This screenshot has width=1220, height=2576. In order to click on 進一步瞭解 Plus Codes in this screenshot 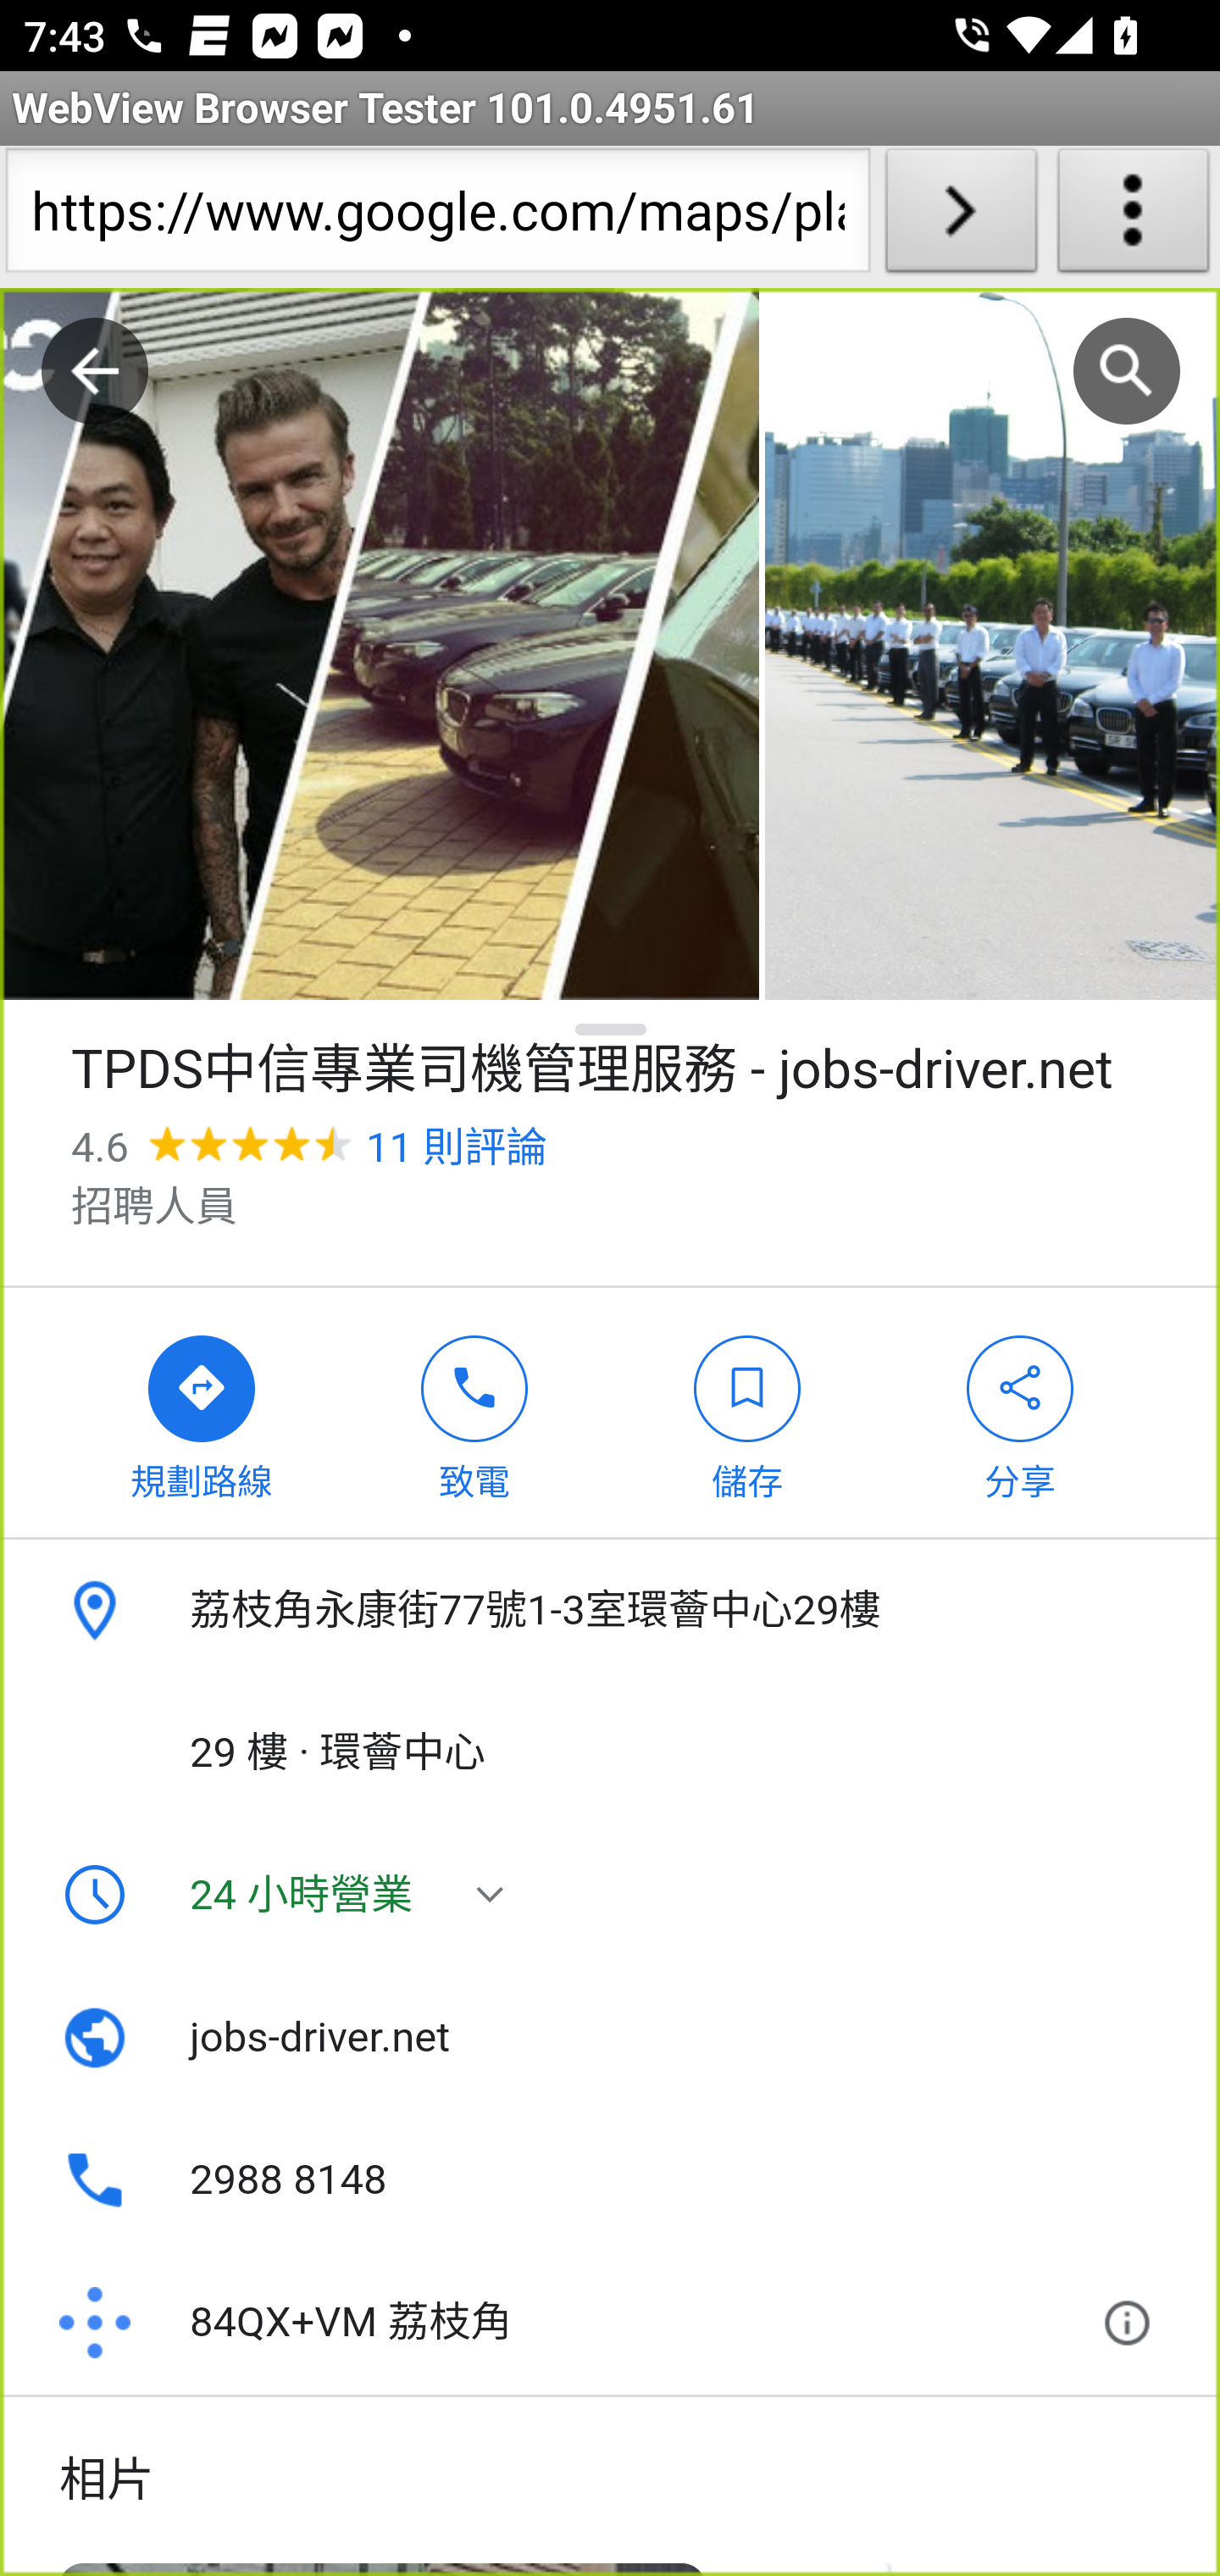, I will do `click(1134, 2323)`.